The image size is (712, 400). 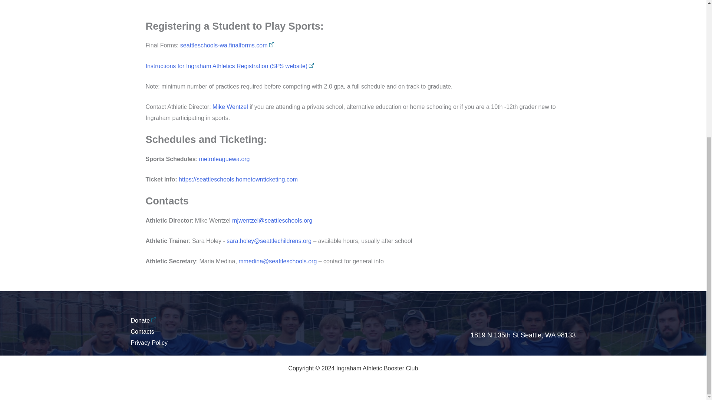 What do you see at coordinates (149, 343) in the screenshot?
I see `Privacy Policy` at bounding box center [149, 343].